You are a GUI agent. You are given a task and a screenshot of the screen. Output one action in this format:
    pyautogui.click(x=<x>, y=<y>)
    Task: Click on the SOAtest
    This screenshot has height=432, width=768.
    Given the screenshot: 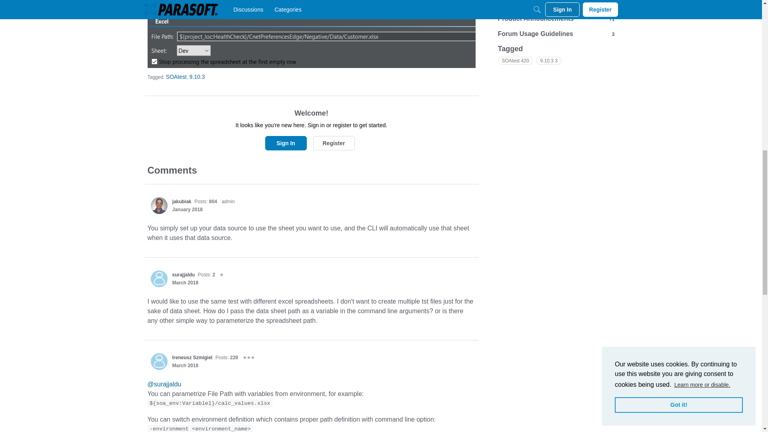 What is the action you would take?
    pyautogui.click(x=176, y=76)
    